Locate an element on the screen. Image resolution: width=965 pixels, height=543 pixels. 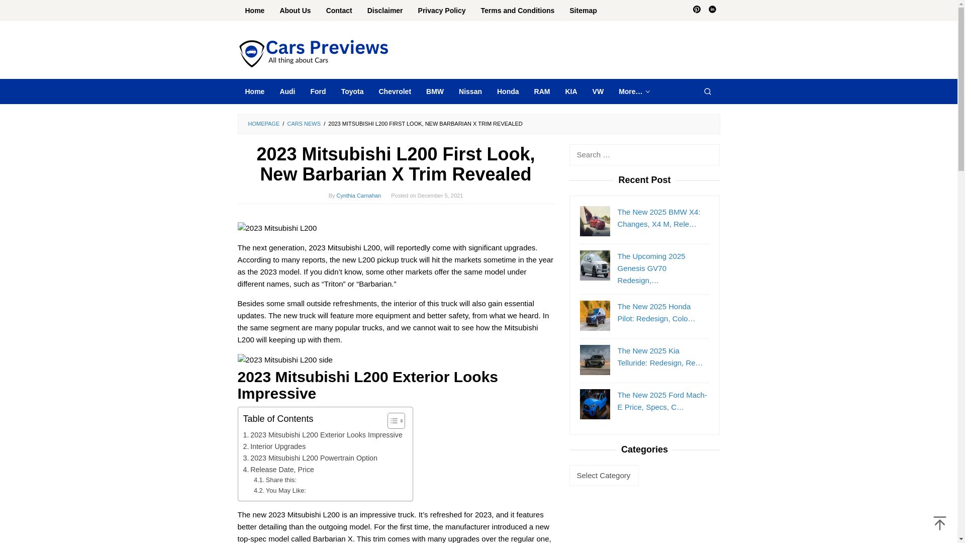
Terms and Conditions is located at coordinates (518, 11).